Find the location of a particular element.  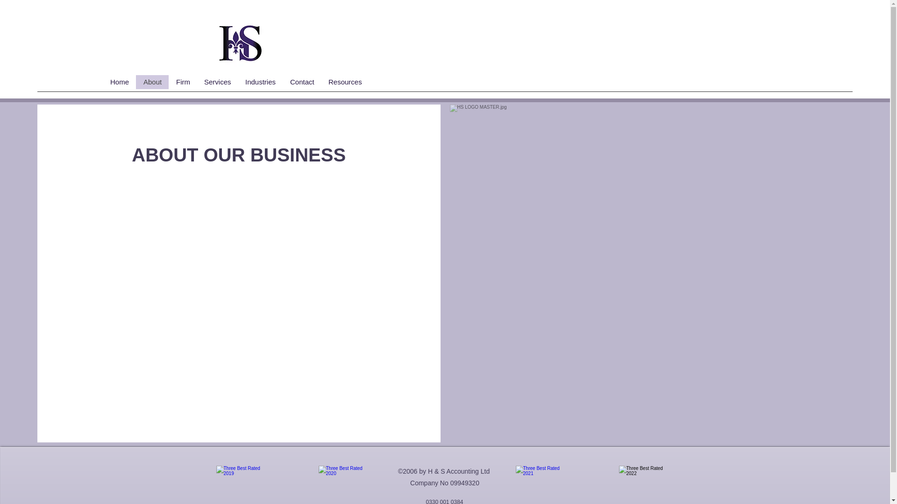

Badge 2020.png is located at coordinates (346, 484).